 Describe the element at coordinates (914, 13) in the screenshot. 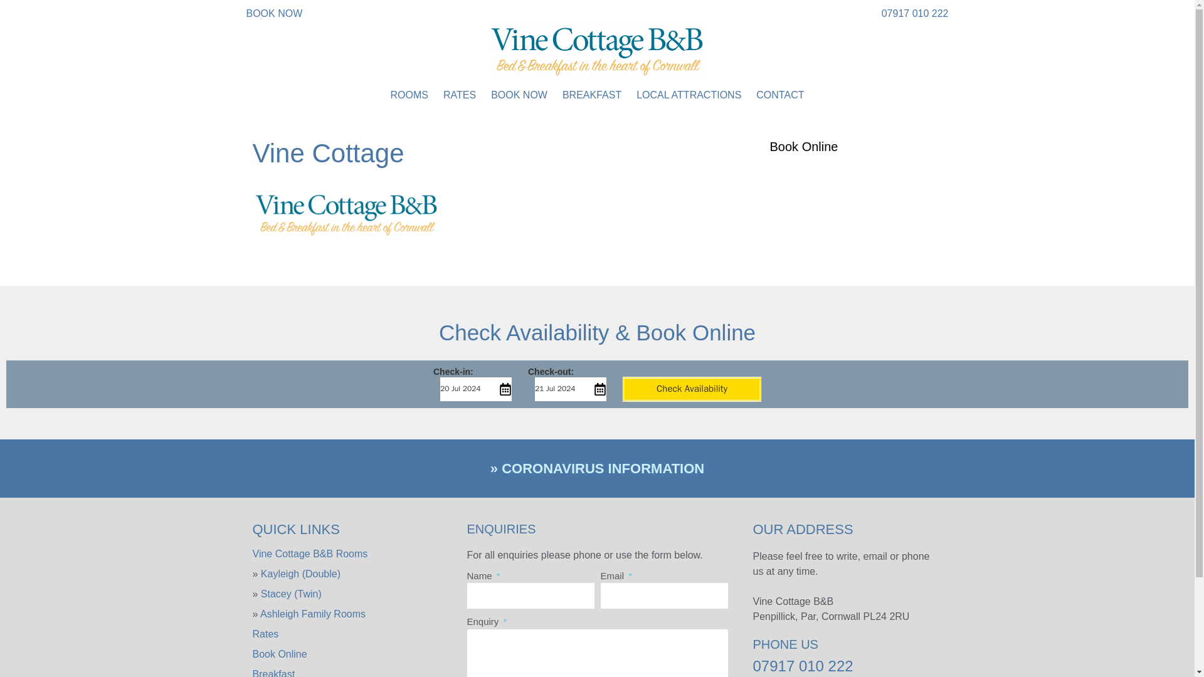

I see `07917 010 222` at that location.